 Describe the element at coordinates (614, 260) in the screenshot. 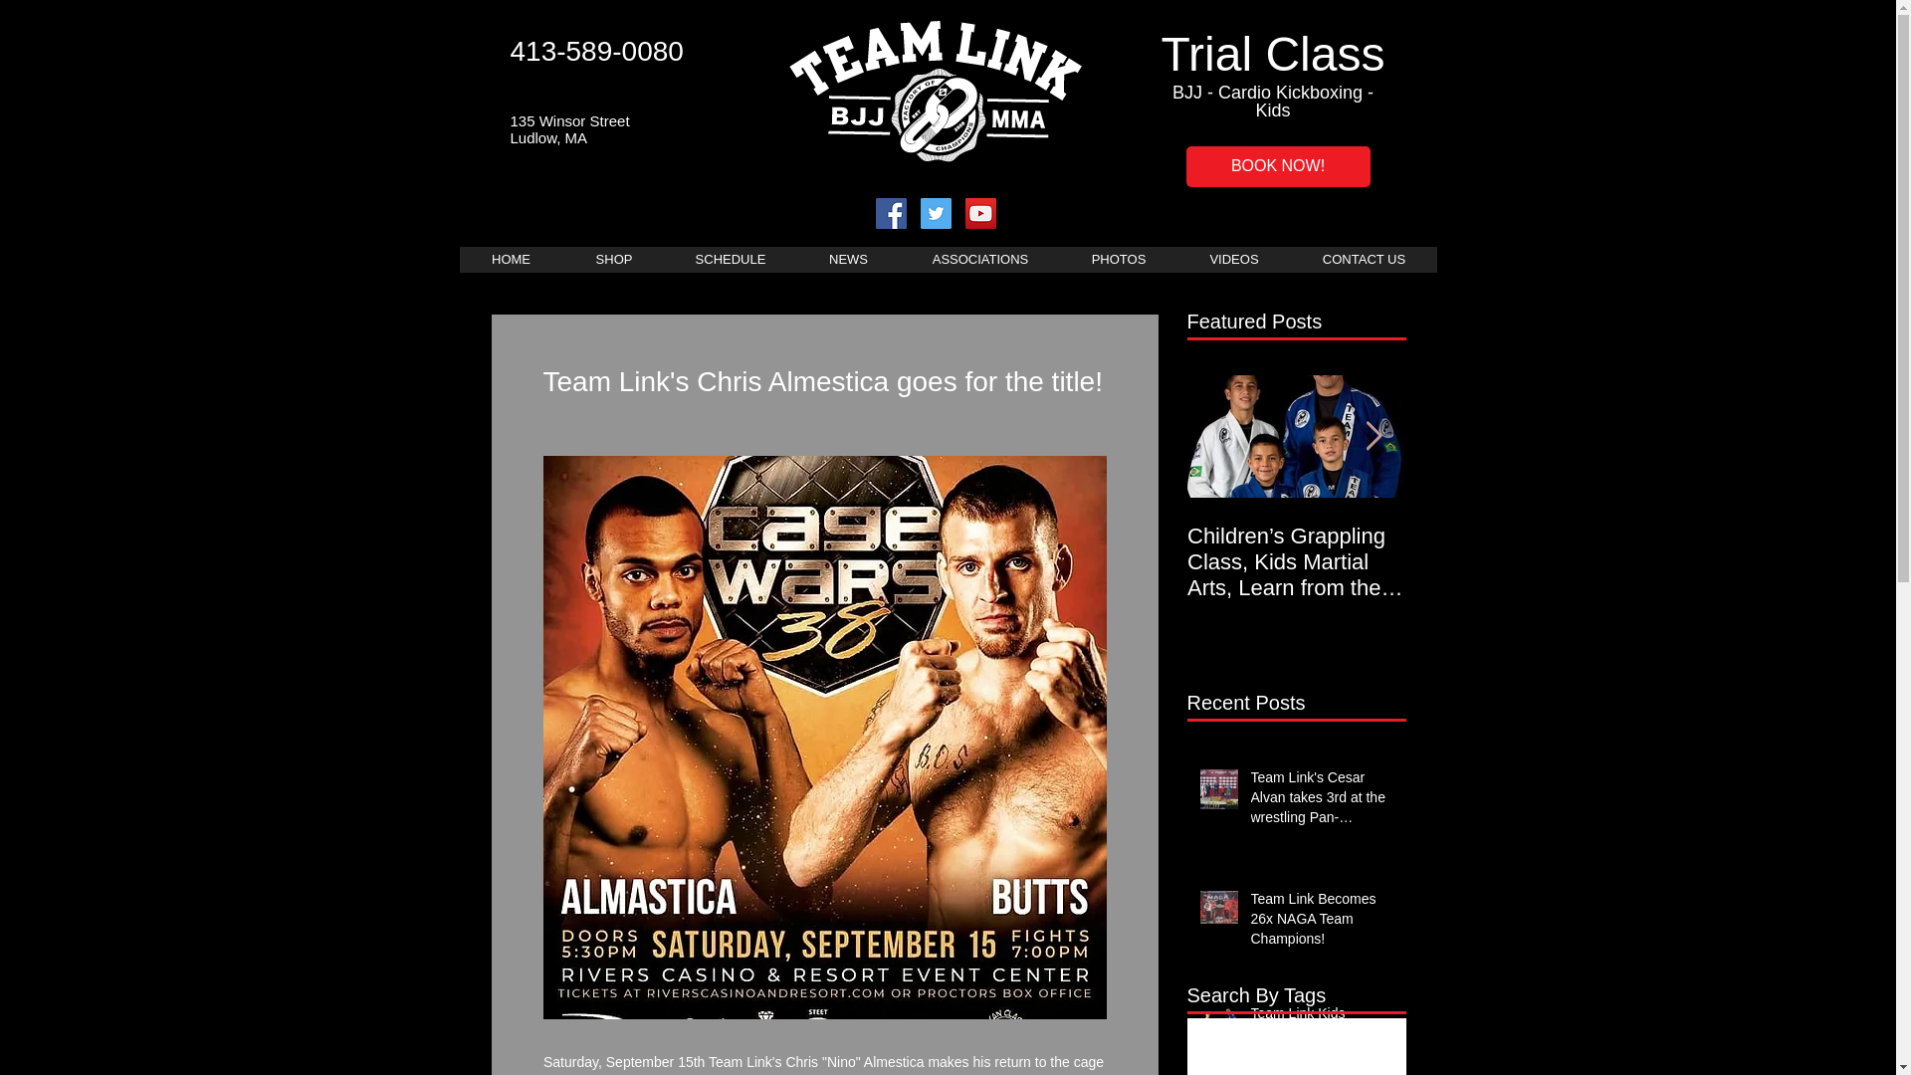

I see `SHOP` at that location.